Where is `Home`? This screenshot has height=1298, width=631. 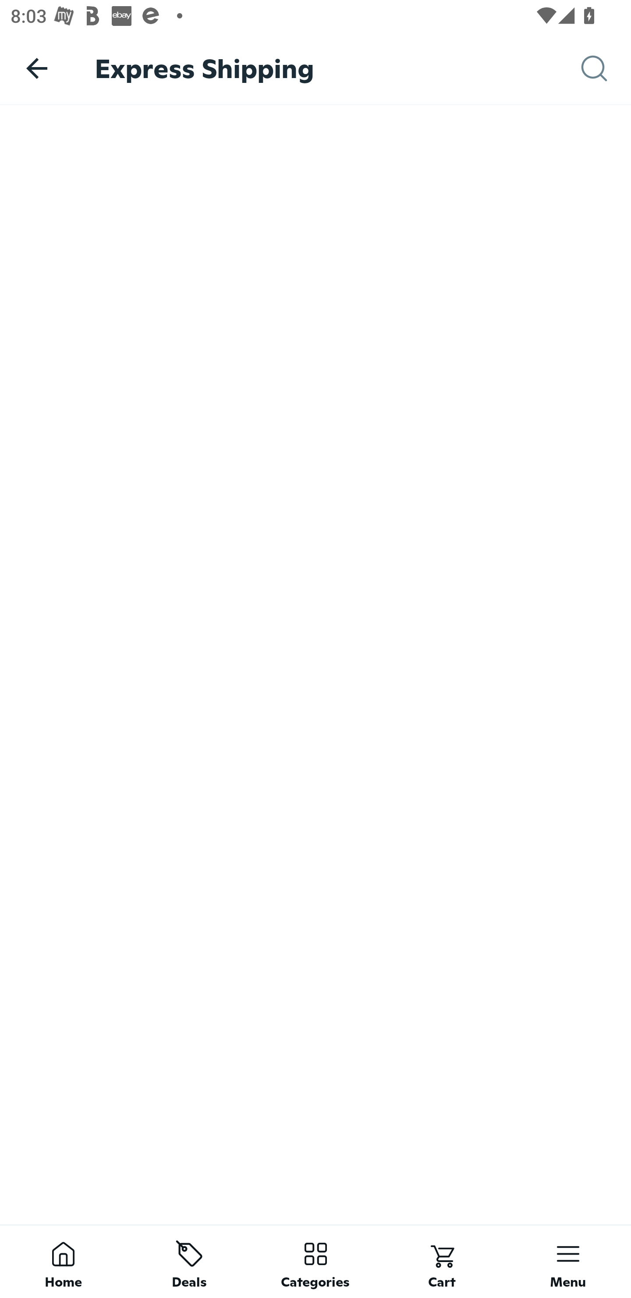
Home is located at coordinates (63, 1261).